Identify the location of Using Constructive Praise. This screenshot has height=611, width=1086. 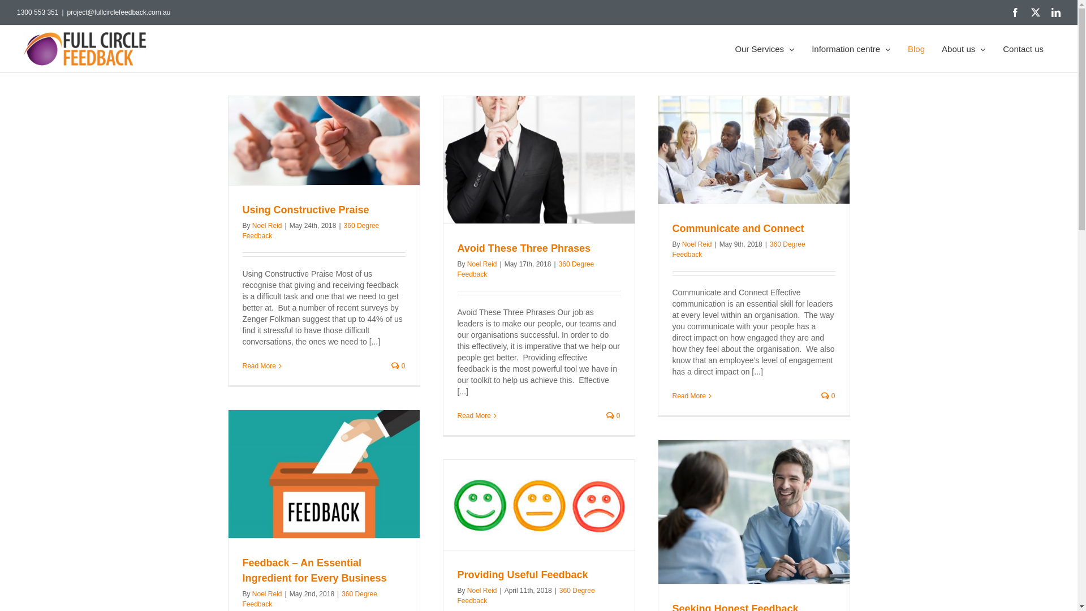
(305, 210).